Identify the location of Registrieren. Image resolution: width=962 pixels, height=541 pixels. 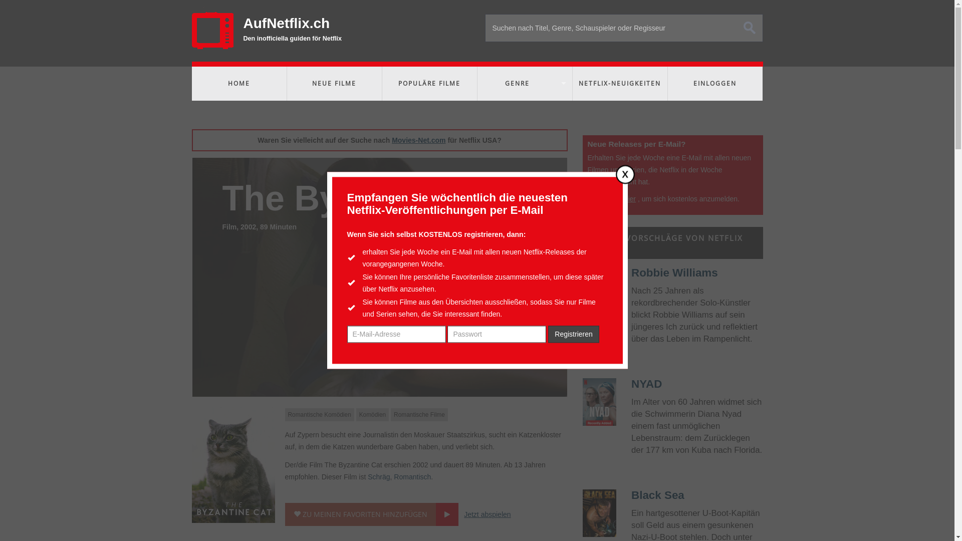
(573, 335).